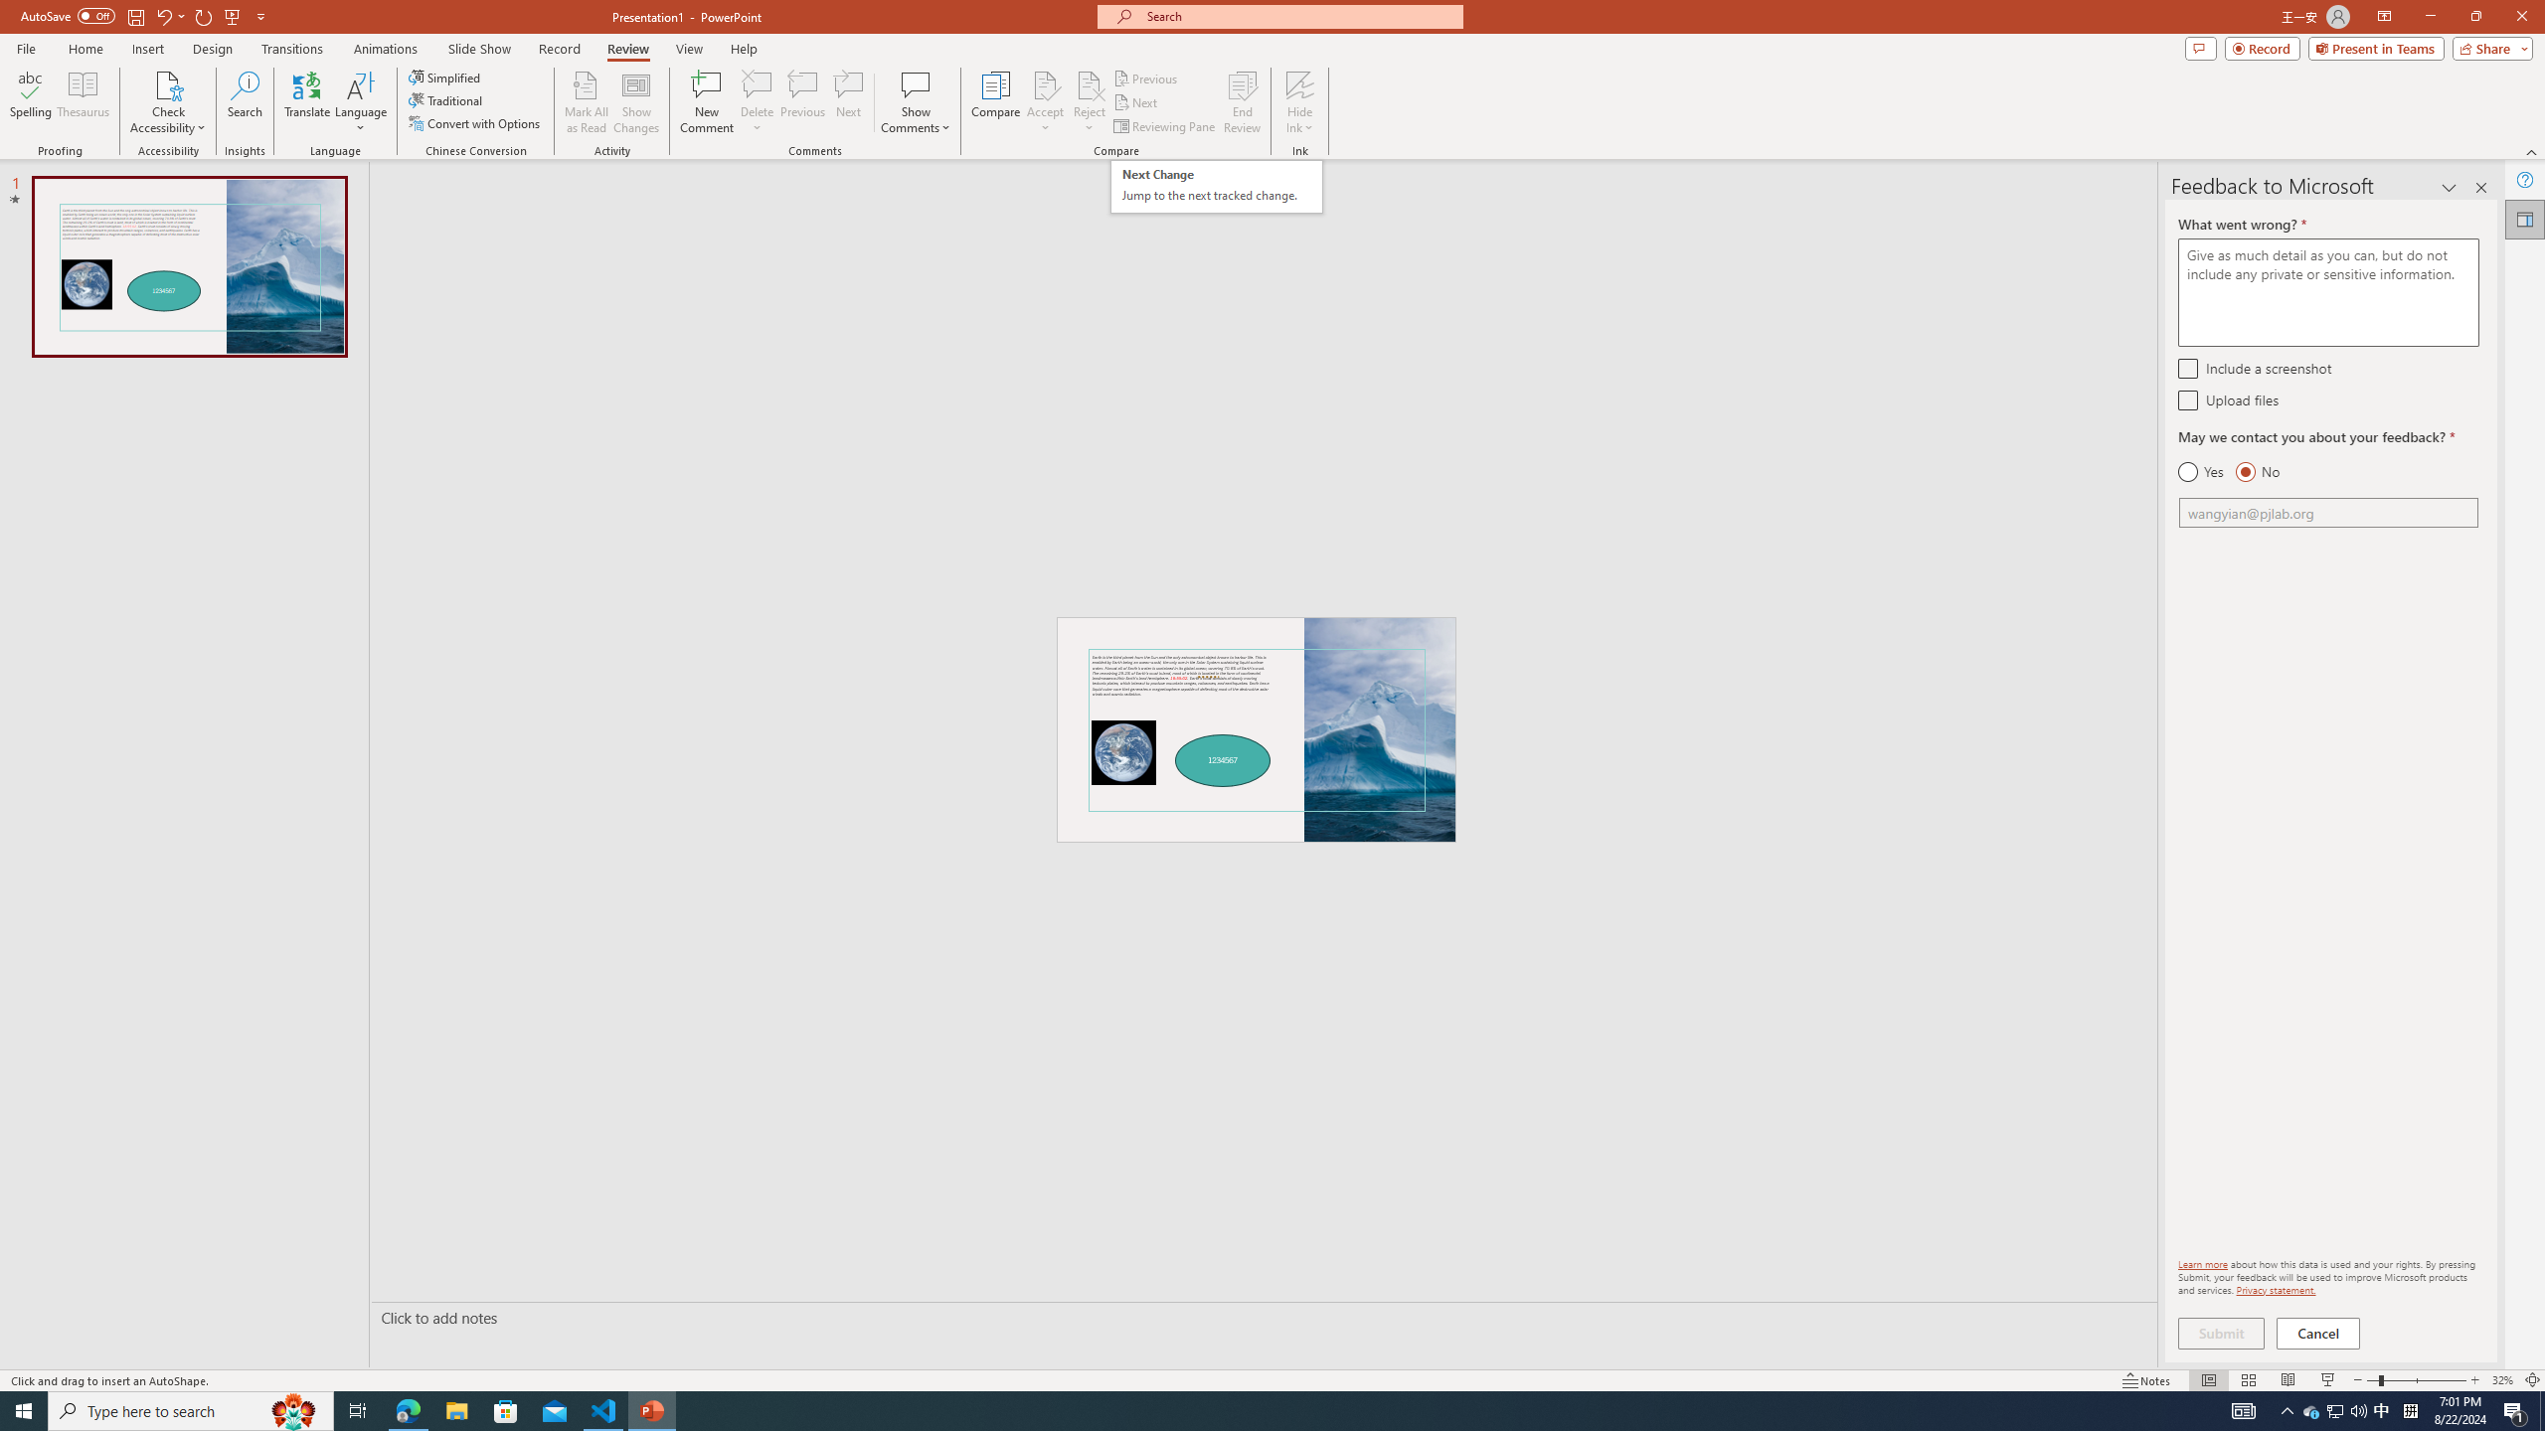 This screenshot has width=2545, height=1431. What do you see at coordinates (1135, 103) in the screenshot?
I see `Hide Ink` at bounding box center [1135, 103].